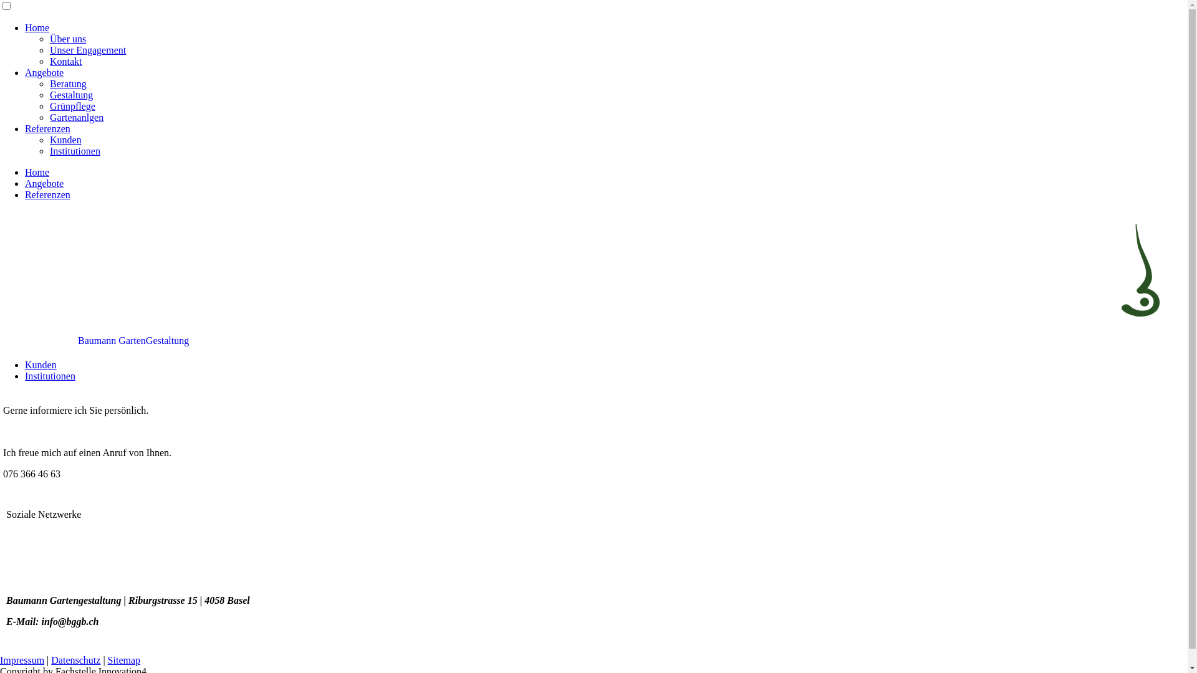  What do you see at coordinates (37, 172) in the screenshot?
I see `Home` at bounding box center [37, 172].